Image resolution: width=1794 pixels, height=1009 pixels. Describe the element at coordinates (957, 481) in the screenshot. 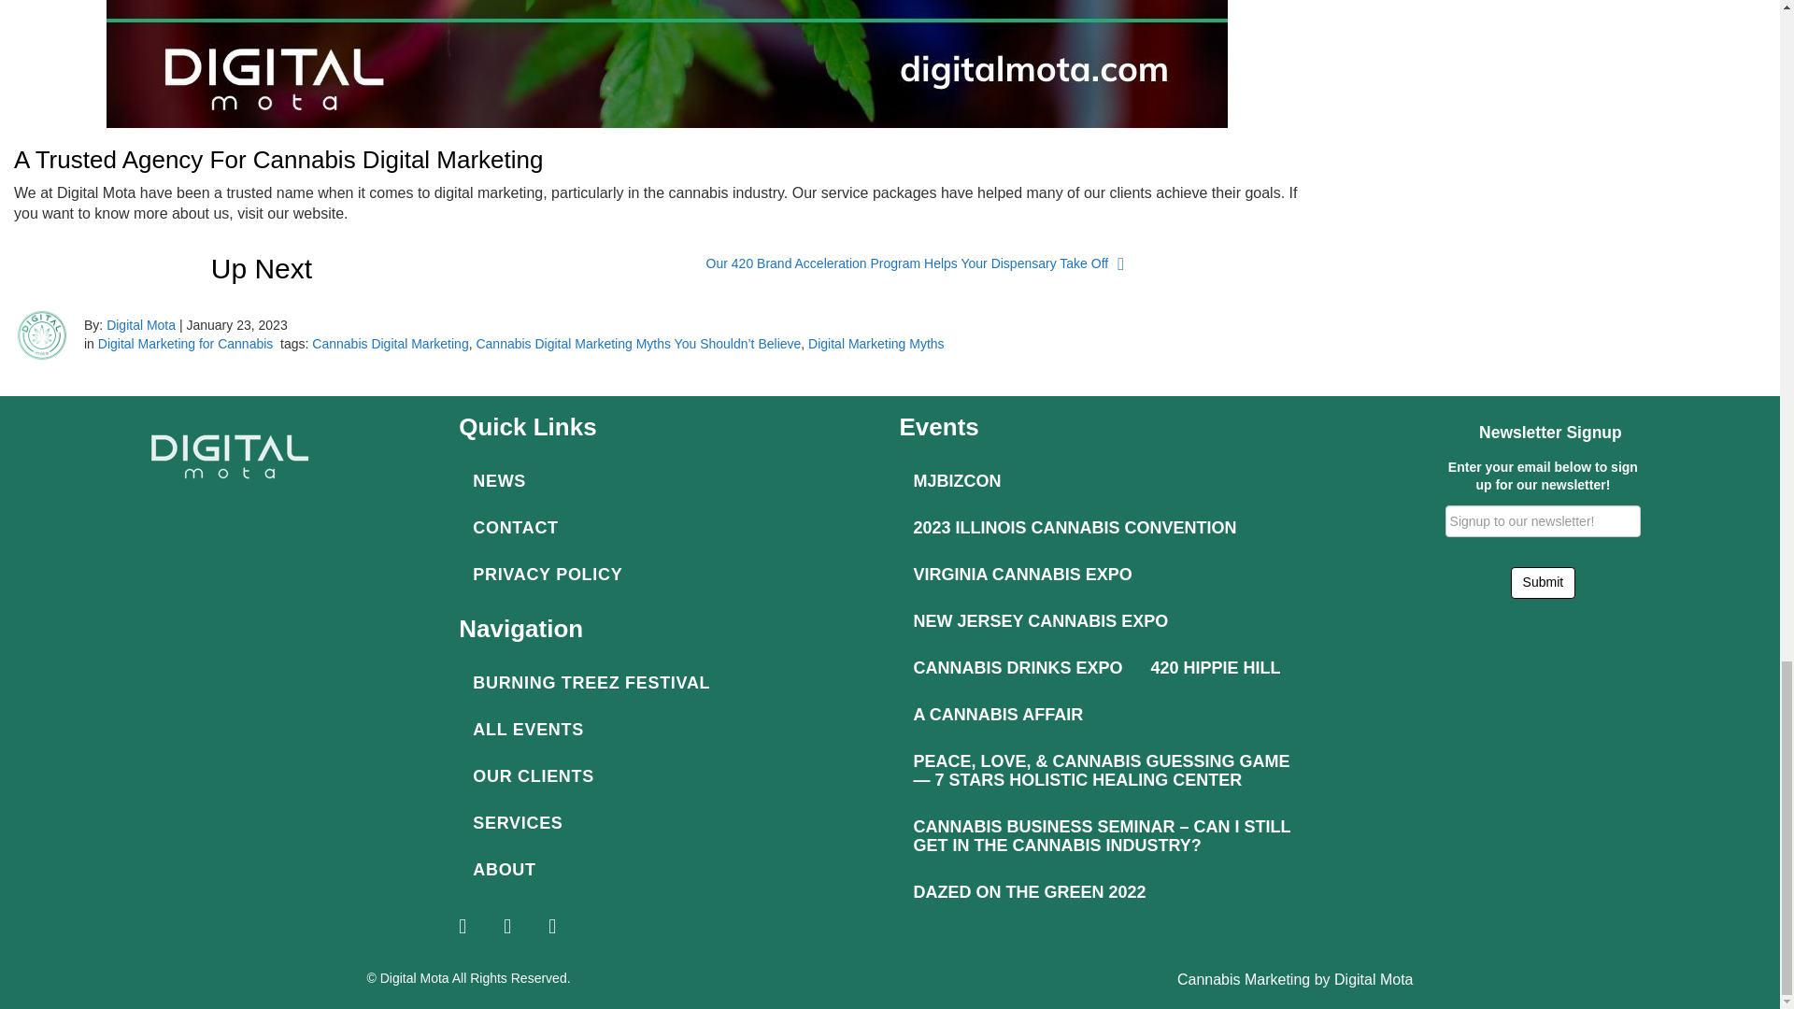

I see `MJBIZCON` at that location.